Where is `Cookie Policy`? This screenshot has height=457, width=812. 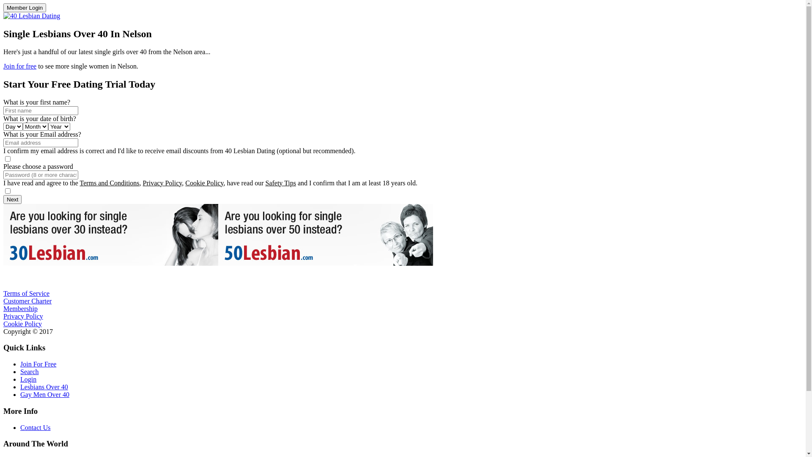
Cookie Policy is located at coordinates (204, 183).